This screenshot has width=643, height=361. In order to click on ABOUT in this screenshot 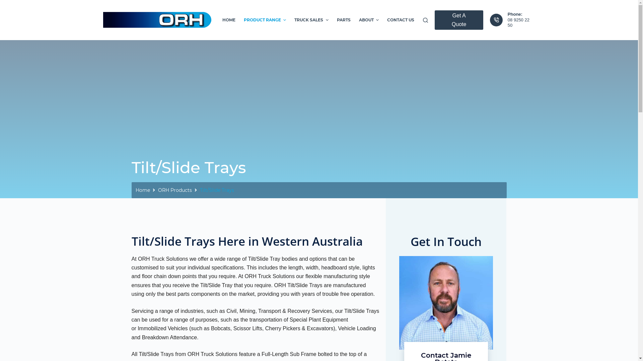, I will do `click(369, 20)`.